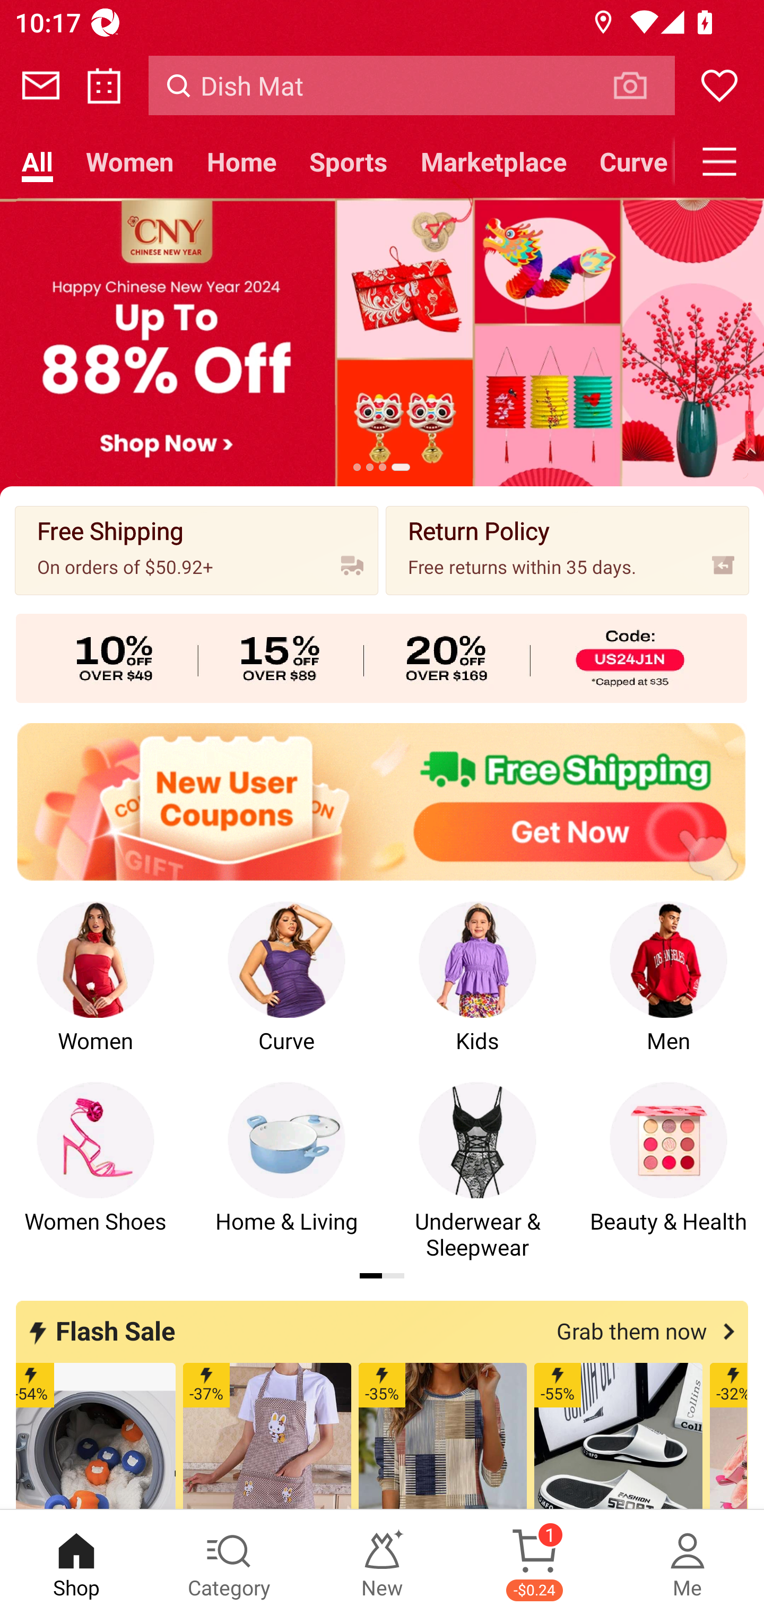 This screenshot has width=764, height=1614. Describe the element at coordinates (535, 1562) in the screenshot. I see `Cart 1 -$0.24` at that location.